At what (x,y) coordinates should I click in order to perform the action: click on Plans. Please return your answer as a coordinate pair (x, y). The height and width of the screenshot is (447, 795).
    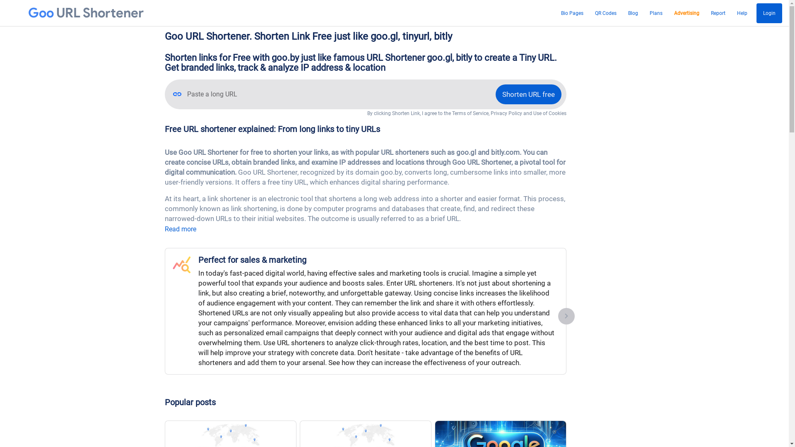
    Looking at the image, I should click on (656, 13).